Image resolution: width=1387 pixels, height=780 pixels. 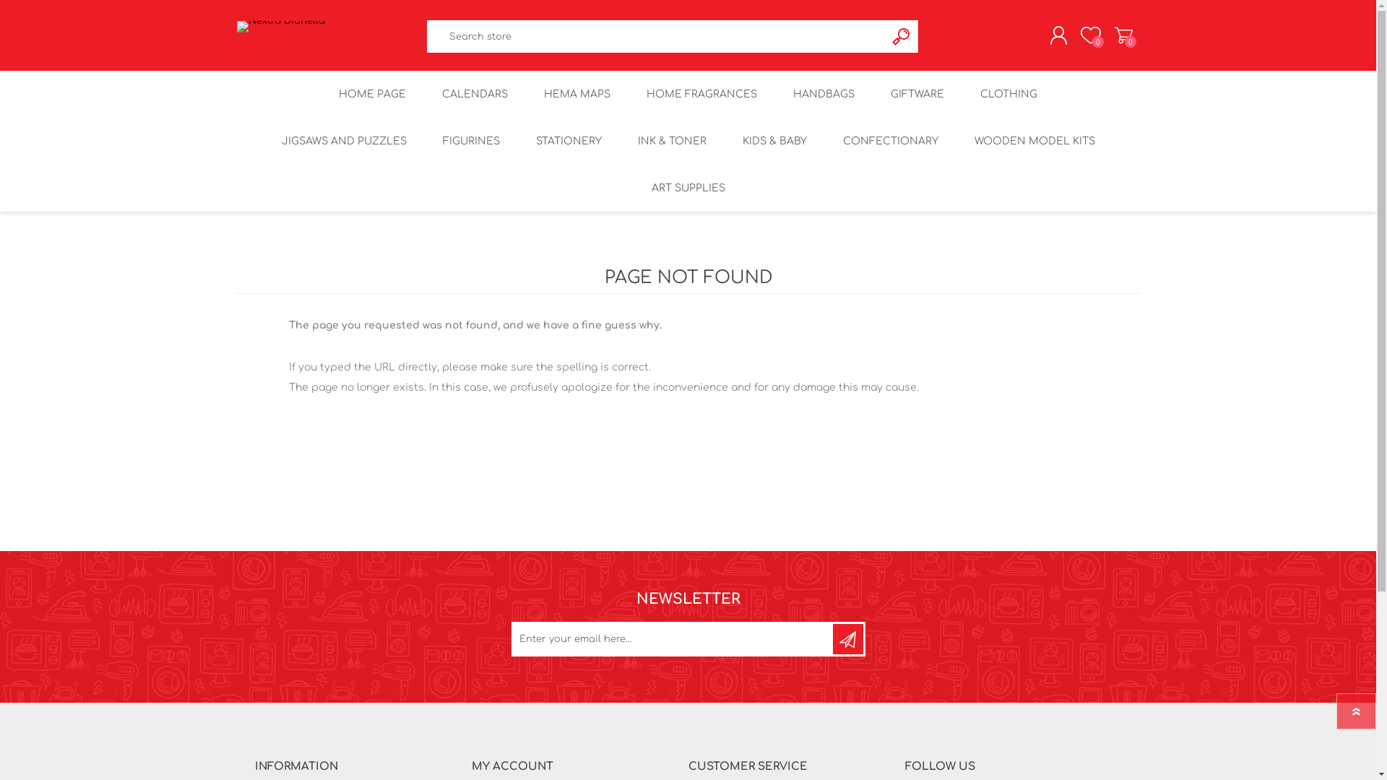 What do you see at coordinates (824, 94) in the screenshot?
I see `HANDBAGS` at bounding box center [824, 94].